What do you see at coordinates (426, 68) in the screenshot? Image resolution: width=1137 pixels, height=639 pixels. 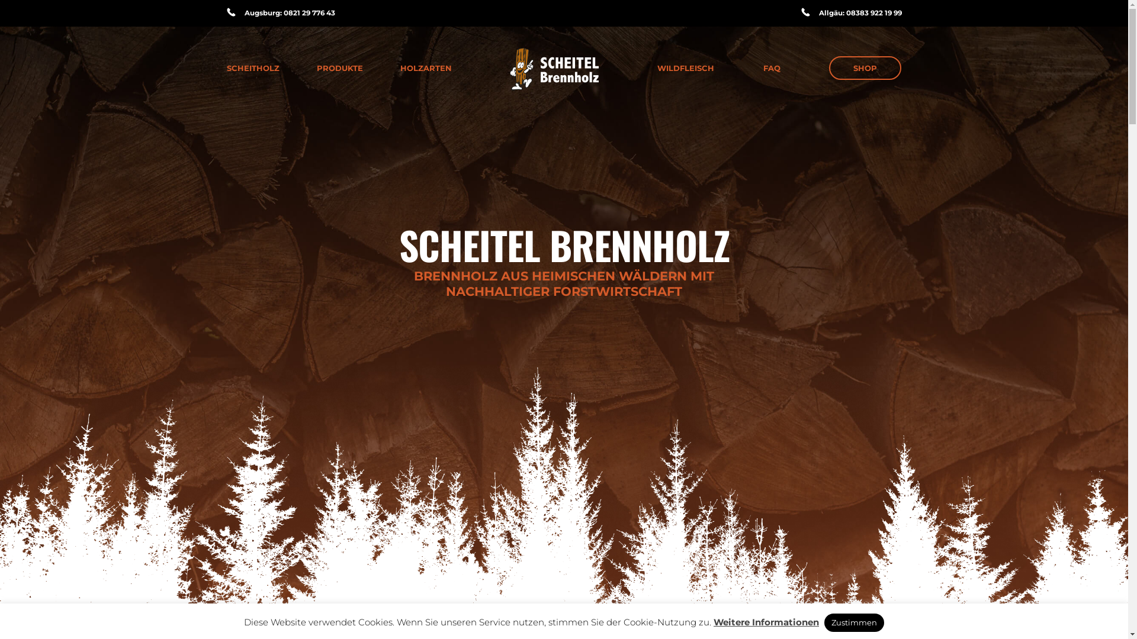 I see `HOLZARTEN` at bounding box center [426, 68].